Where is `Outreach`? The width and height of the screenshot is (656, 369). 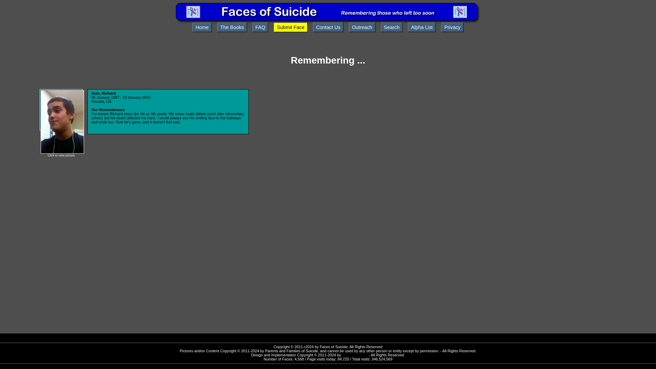
Outreach is located at coordinates (362, 27).